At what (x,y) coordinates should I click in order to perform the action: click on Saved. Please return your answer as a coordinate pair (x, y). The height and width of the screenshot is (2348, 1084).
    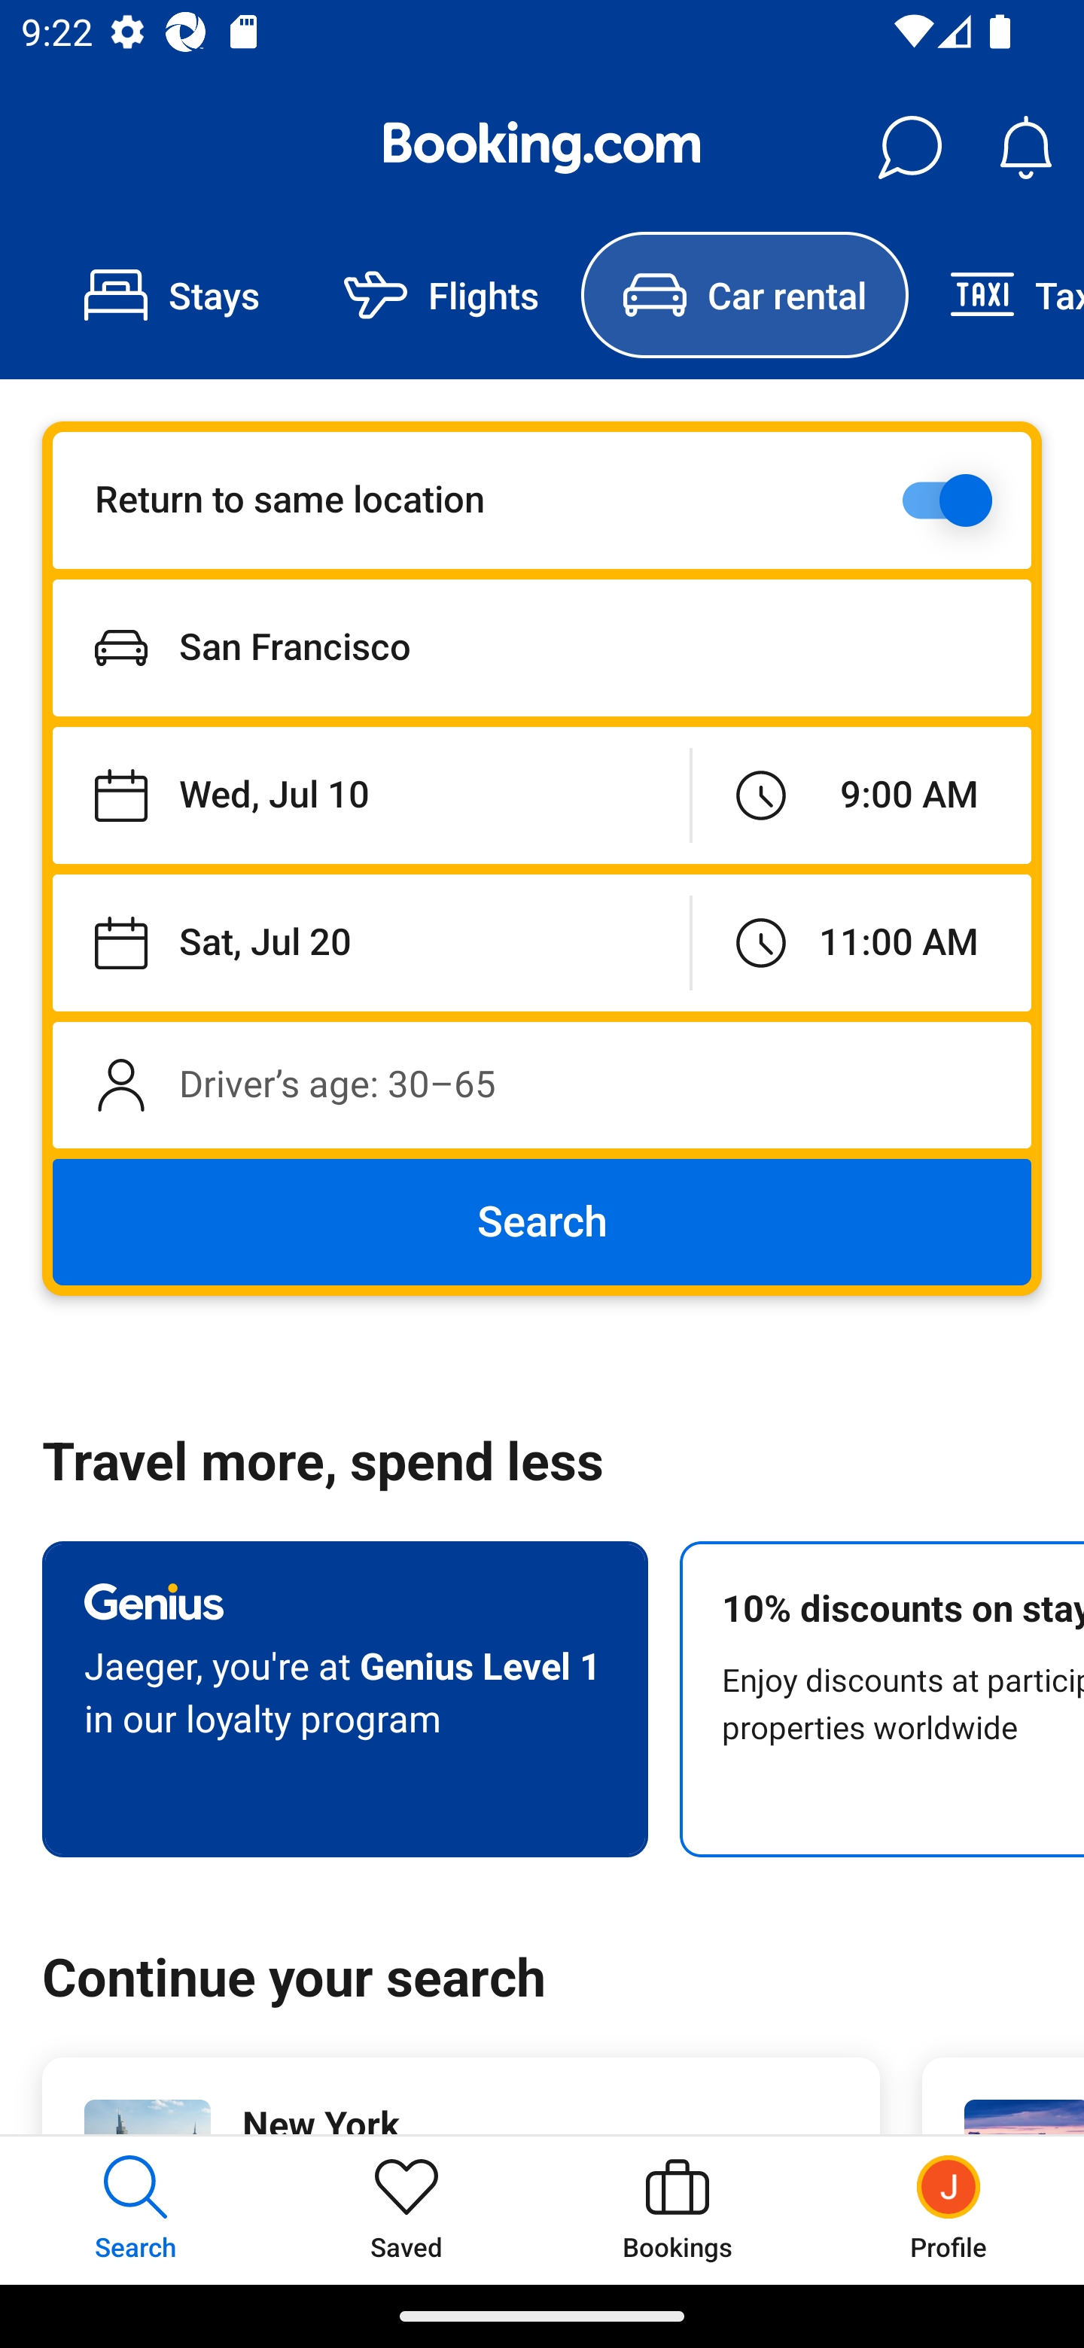
    Looking at the image, I should click on (406, 2210).